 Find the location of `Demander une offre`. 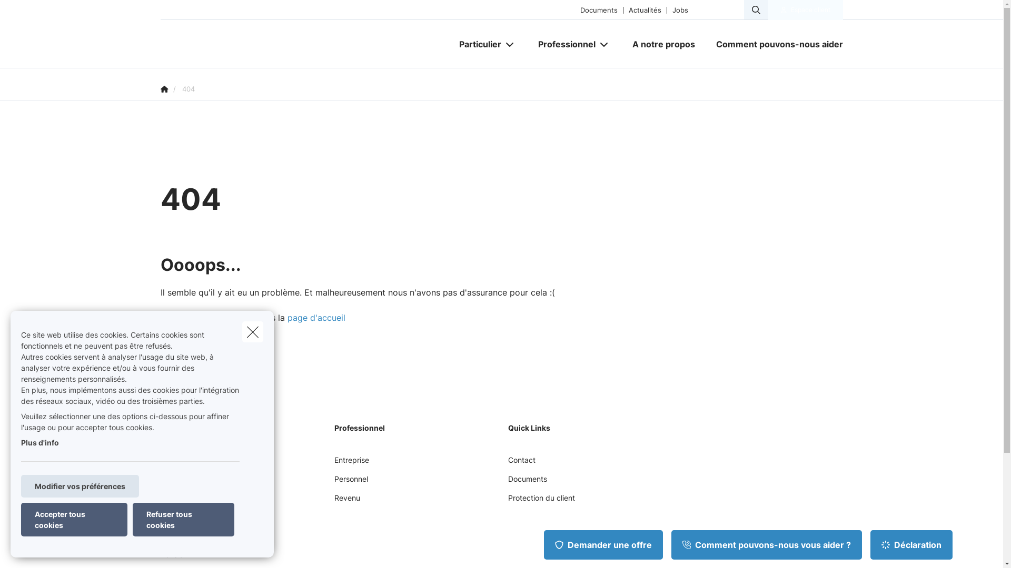

Demander une offre is located at coordinates (603, 545).